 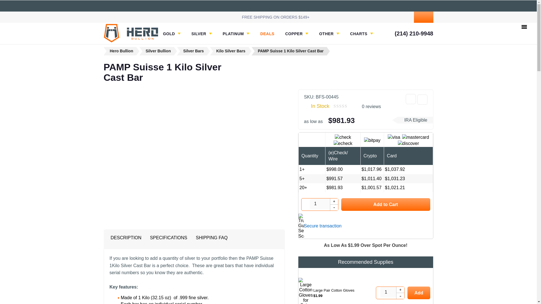 I want to click on GOLD, so click(x=171, y=34).